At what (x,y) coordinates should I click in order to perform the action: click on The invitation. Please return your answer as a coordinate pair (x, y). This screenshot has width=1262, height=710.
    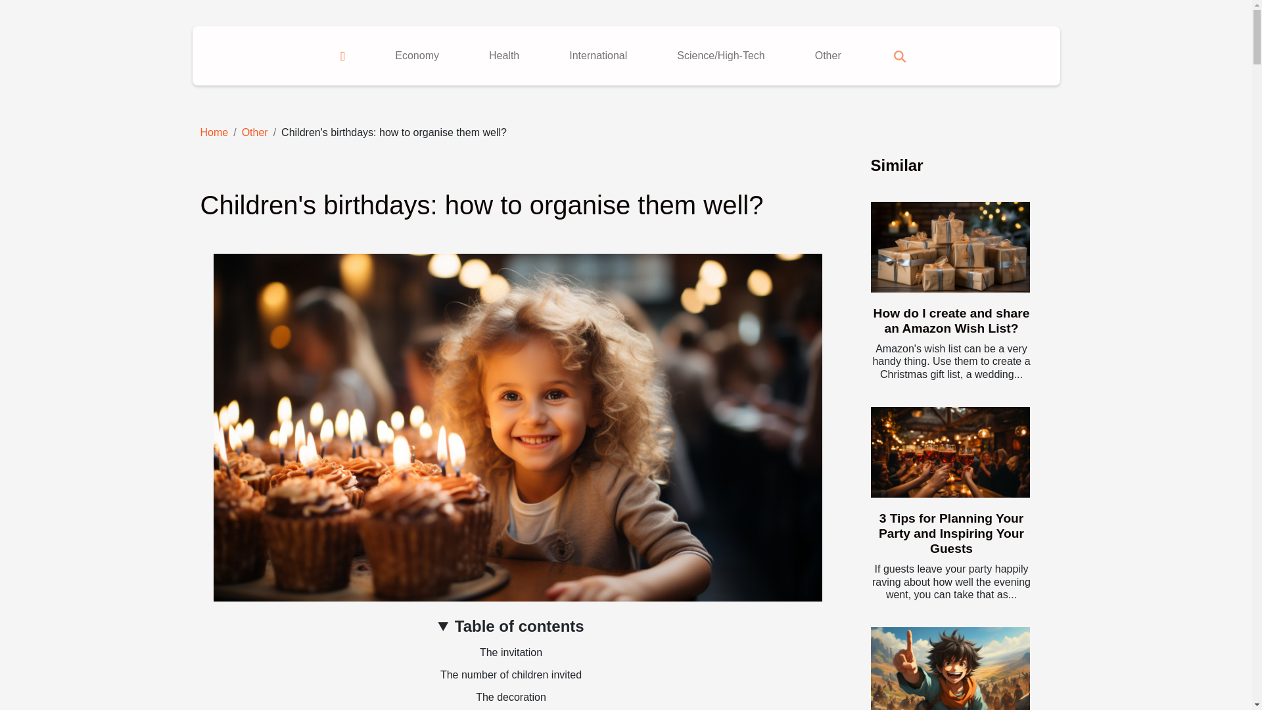
    Looking at the image, I should click on (511, 652).